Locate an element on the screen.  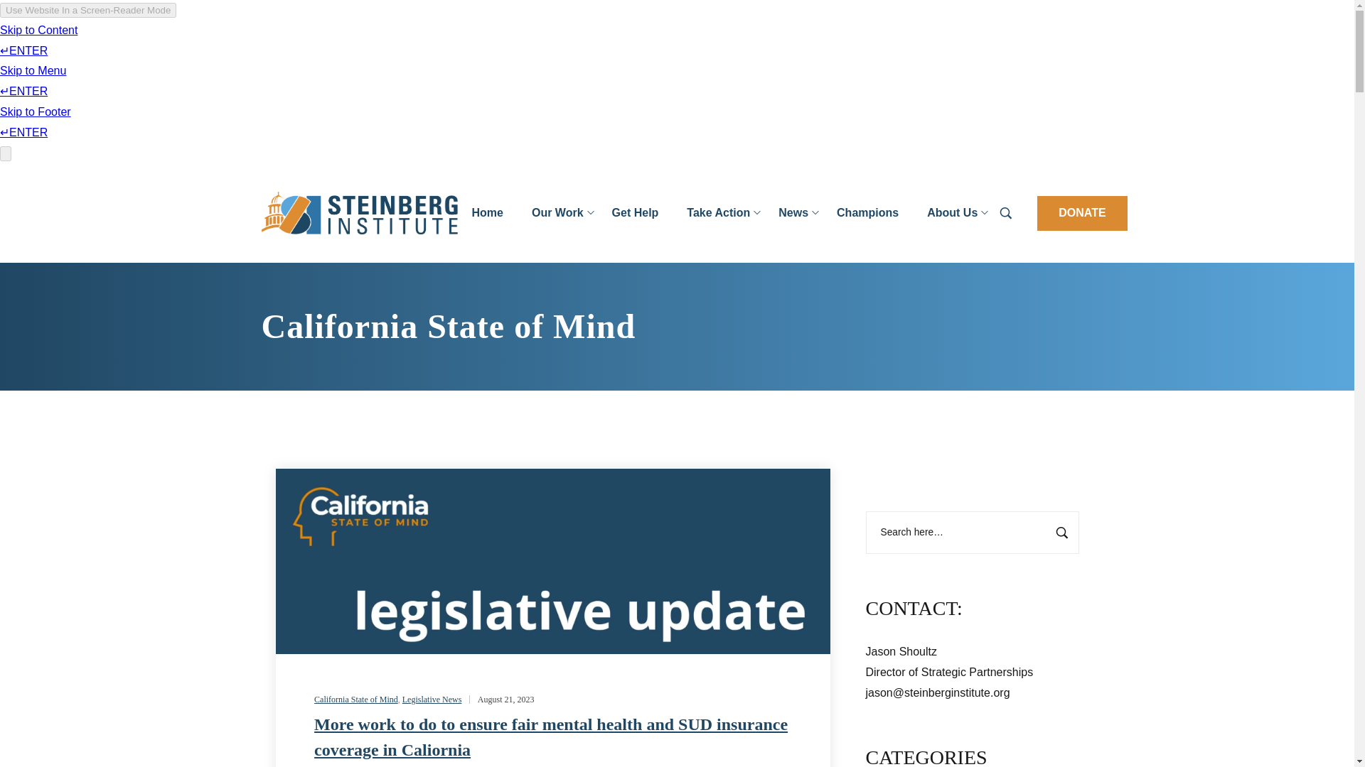
DONATE is located at coordinates (1082, 213).